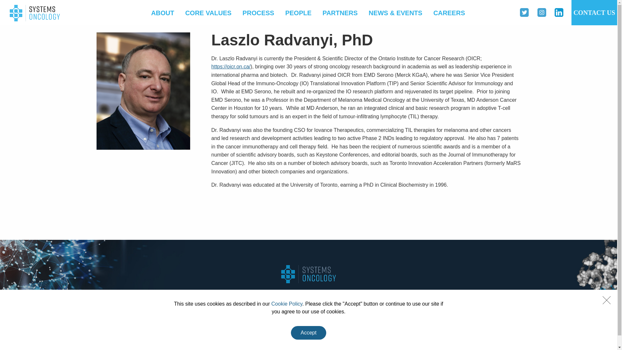 Image resolution: width=622 pixels, height=350 pixels. I want to click on PROCESS, so click(259, 13).